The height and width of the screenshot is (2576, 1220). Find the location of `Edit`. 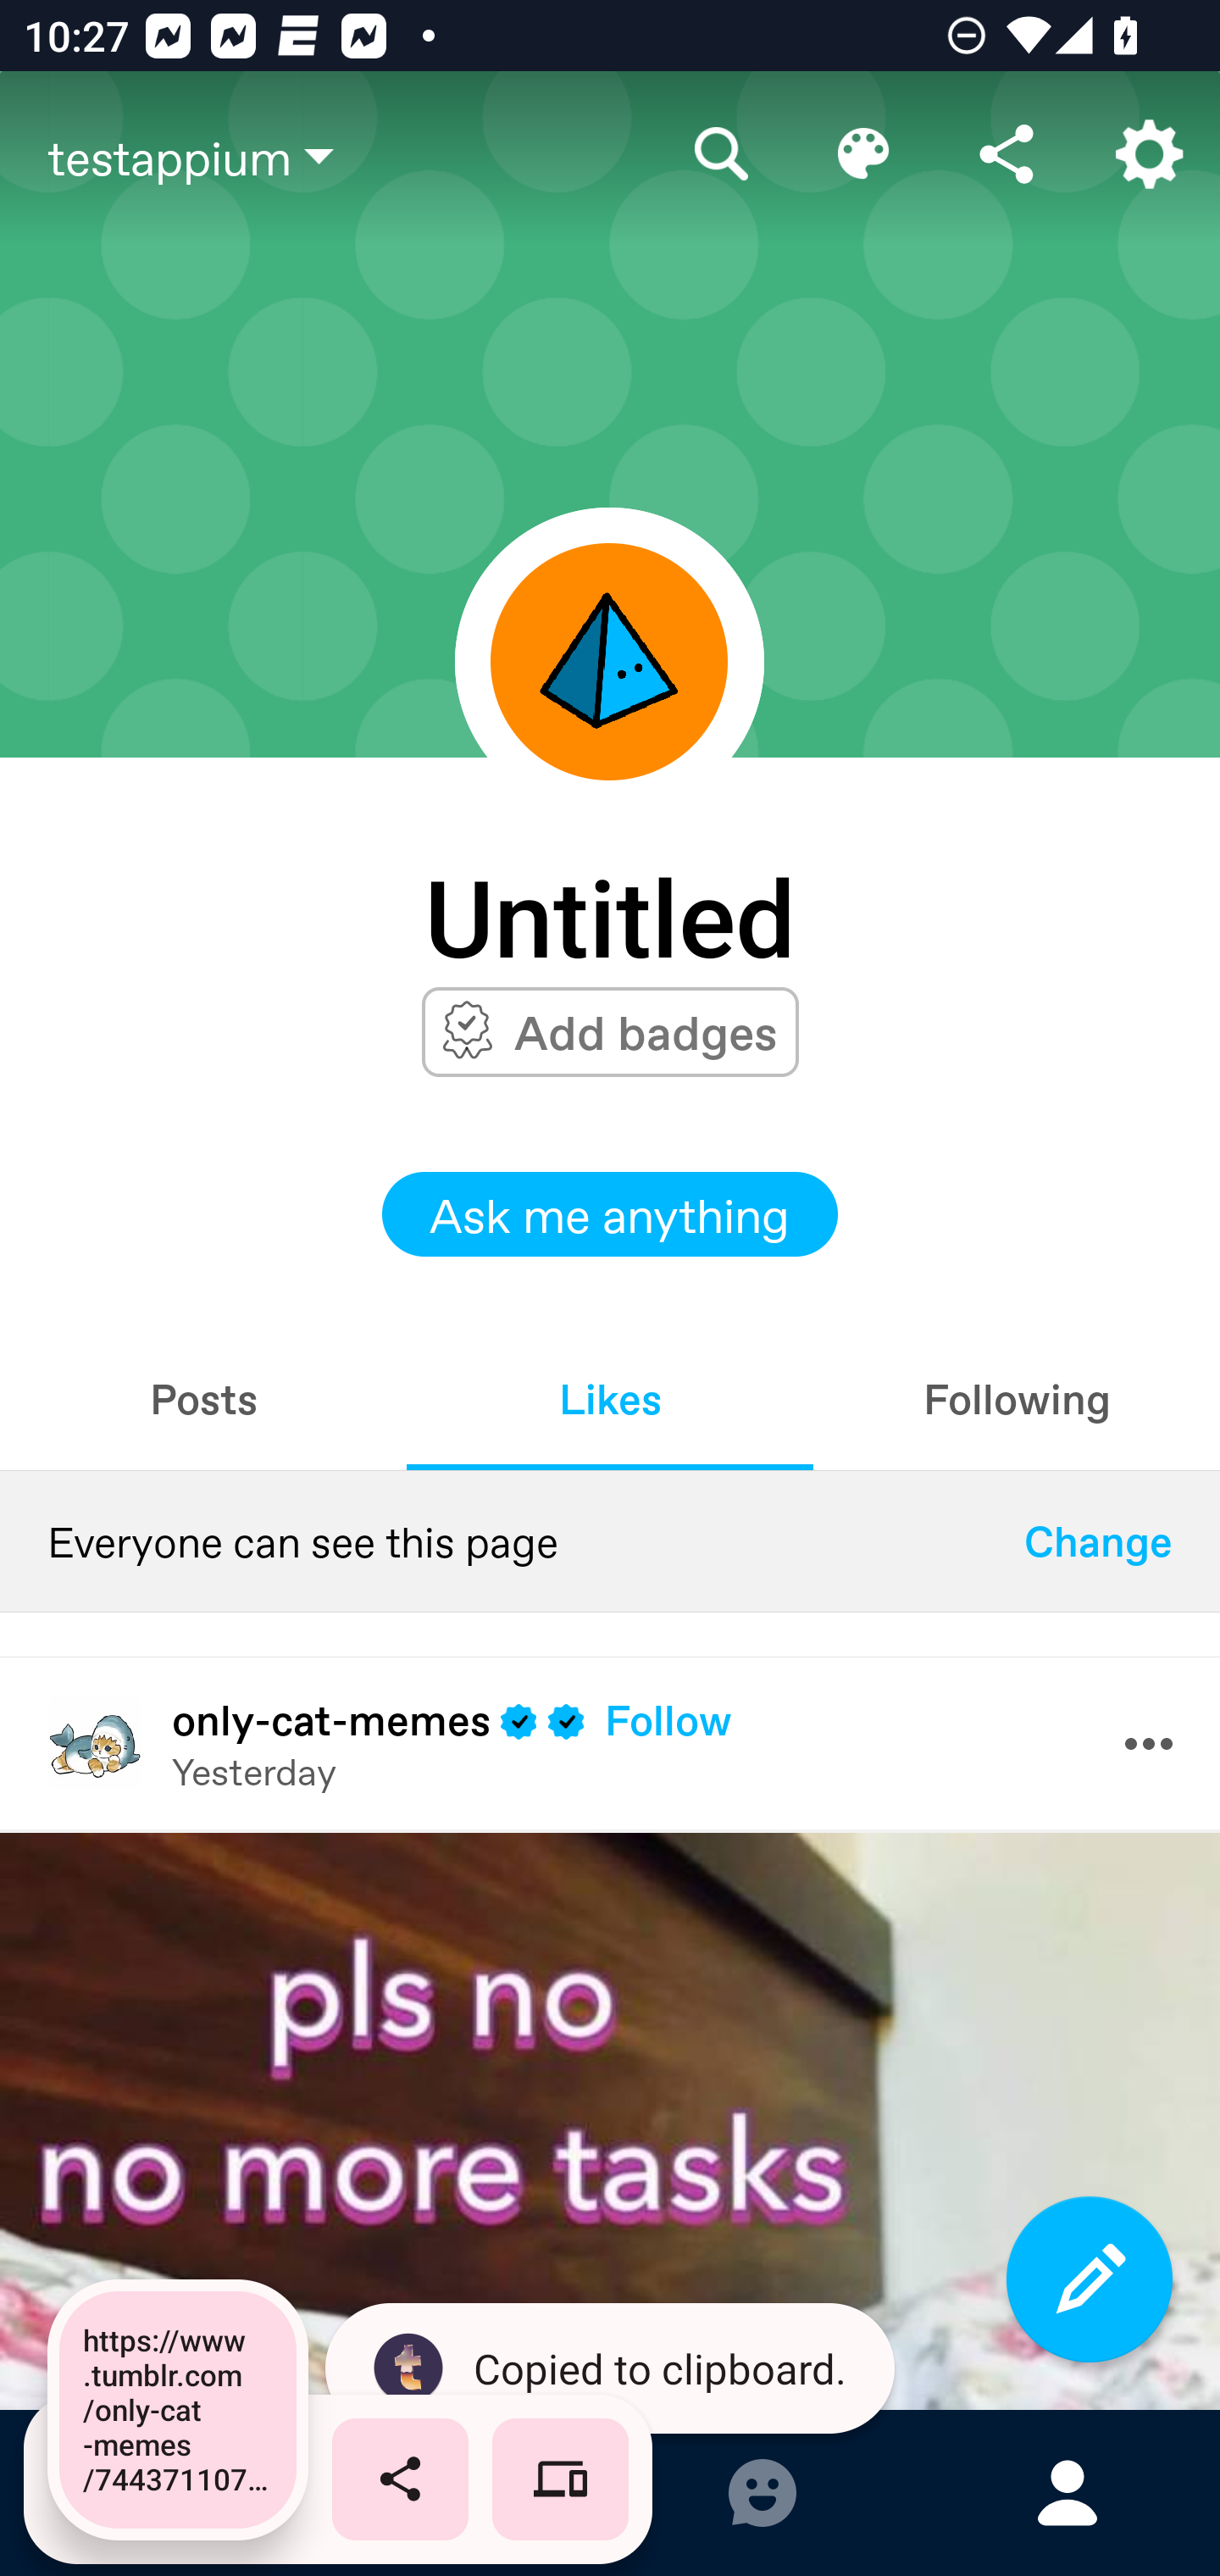

Edit is located at coordinates (864, 154).